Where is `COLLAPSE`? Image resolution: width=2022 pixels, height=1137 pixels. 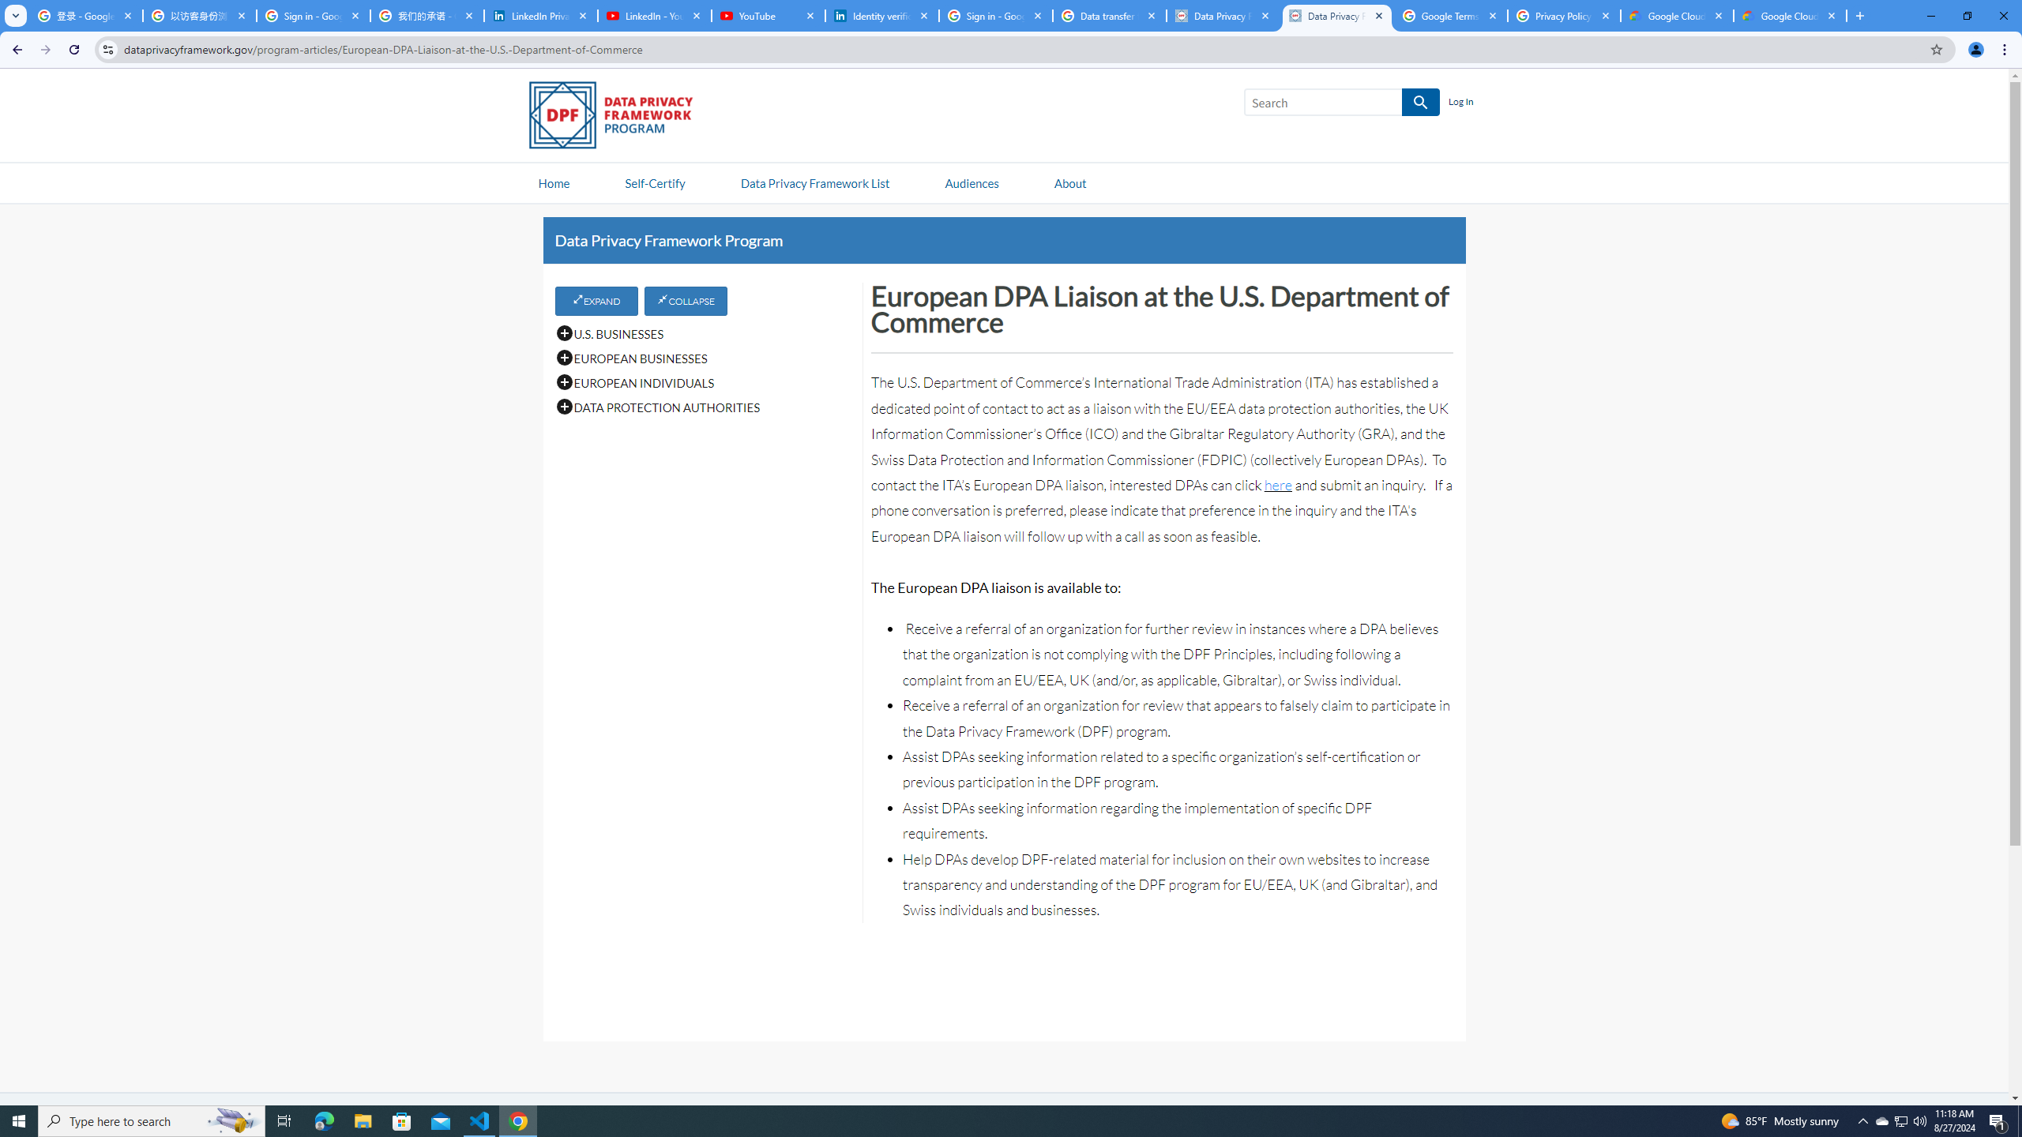
COLLAPSE is located at coordinates (686, 300).